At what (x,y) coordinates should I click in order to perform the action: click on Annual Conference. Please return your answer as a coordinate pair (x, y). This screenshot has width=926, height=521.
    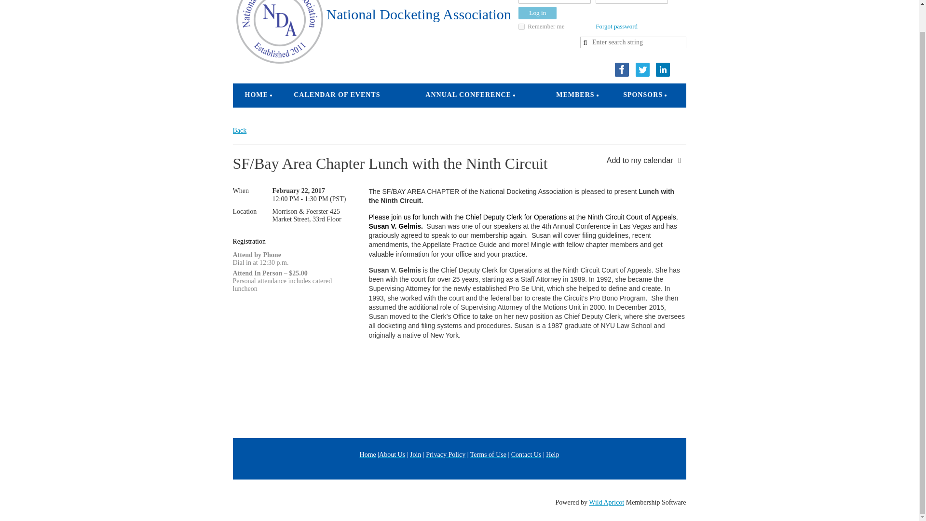
    Looking at the image, I should click on (468, 95).